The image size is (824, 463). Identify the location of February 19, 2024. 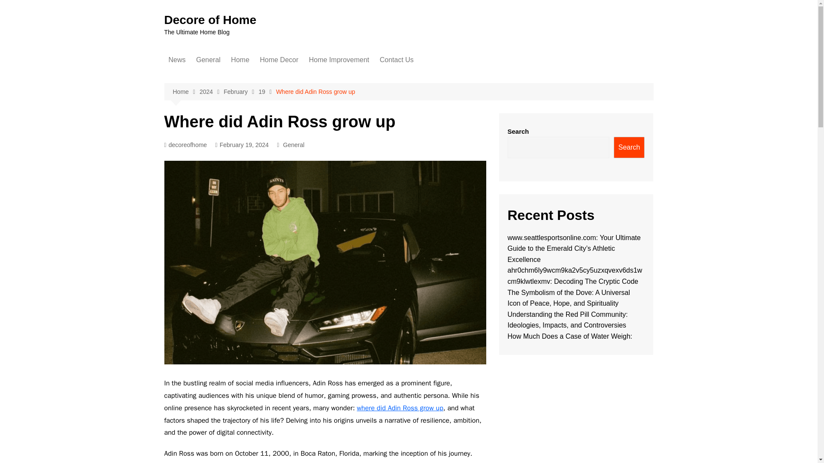
(242, 145).